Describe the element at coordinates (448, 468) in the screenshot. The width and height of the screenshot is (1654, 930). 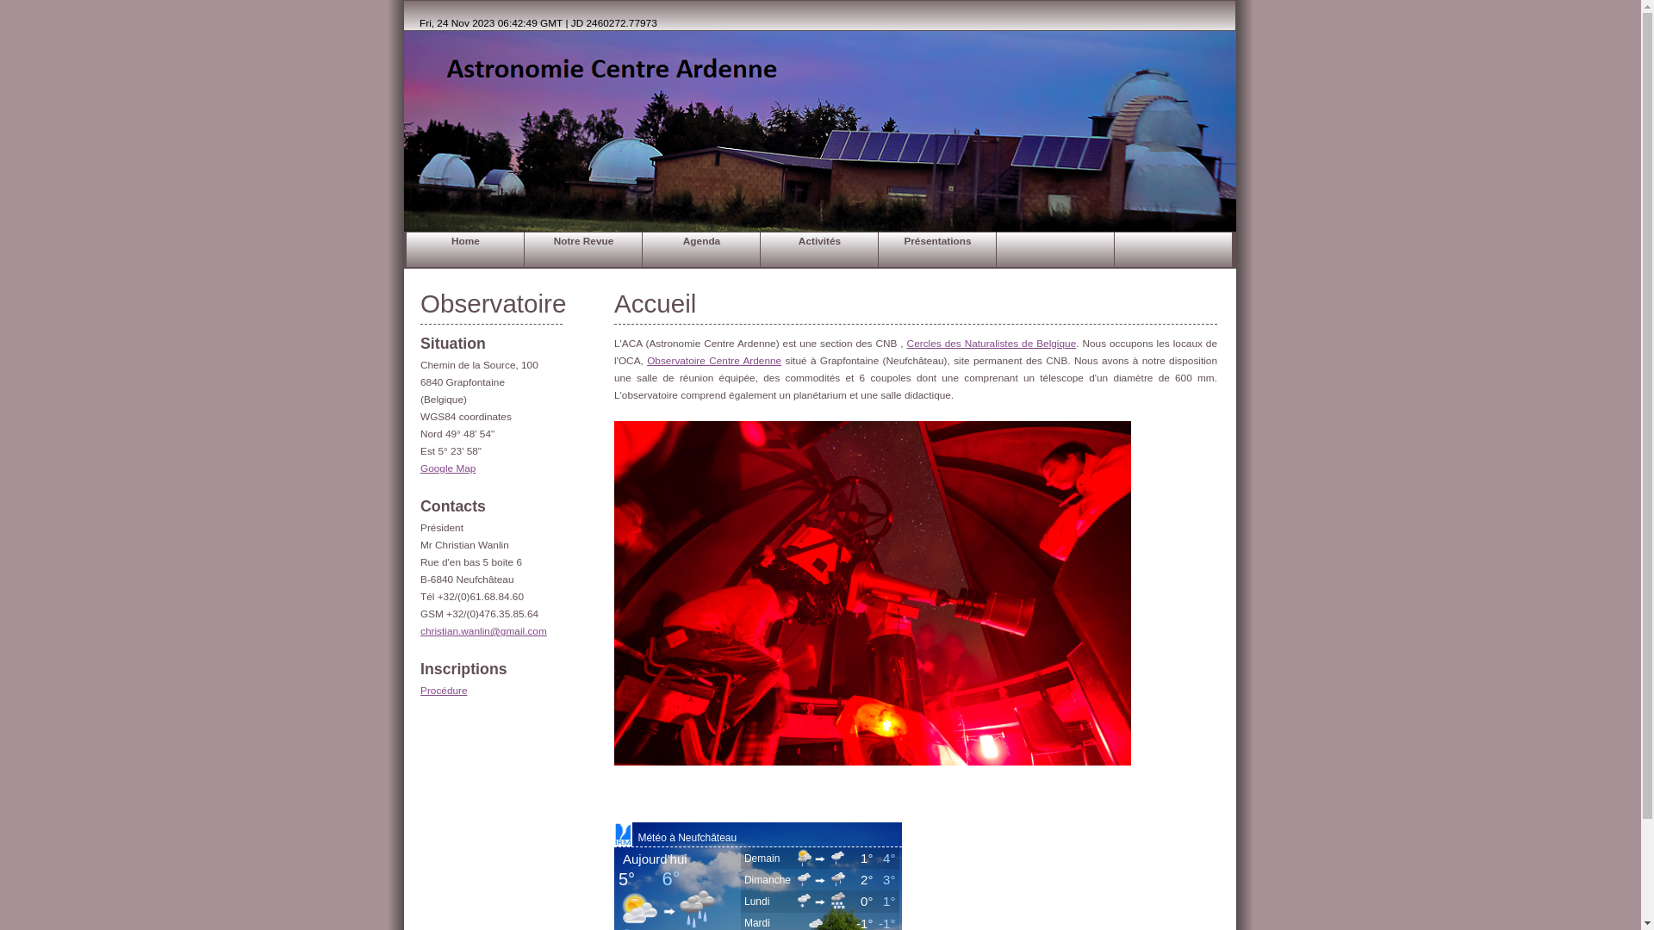
I see `Google Map` at that location.